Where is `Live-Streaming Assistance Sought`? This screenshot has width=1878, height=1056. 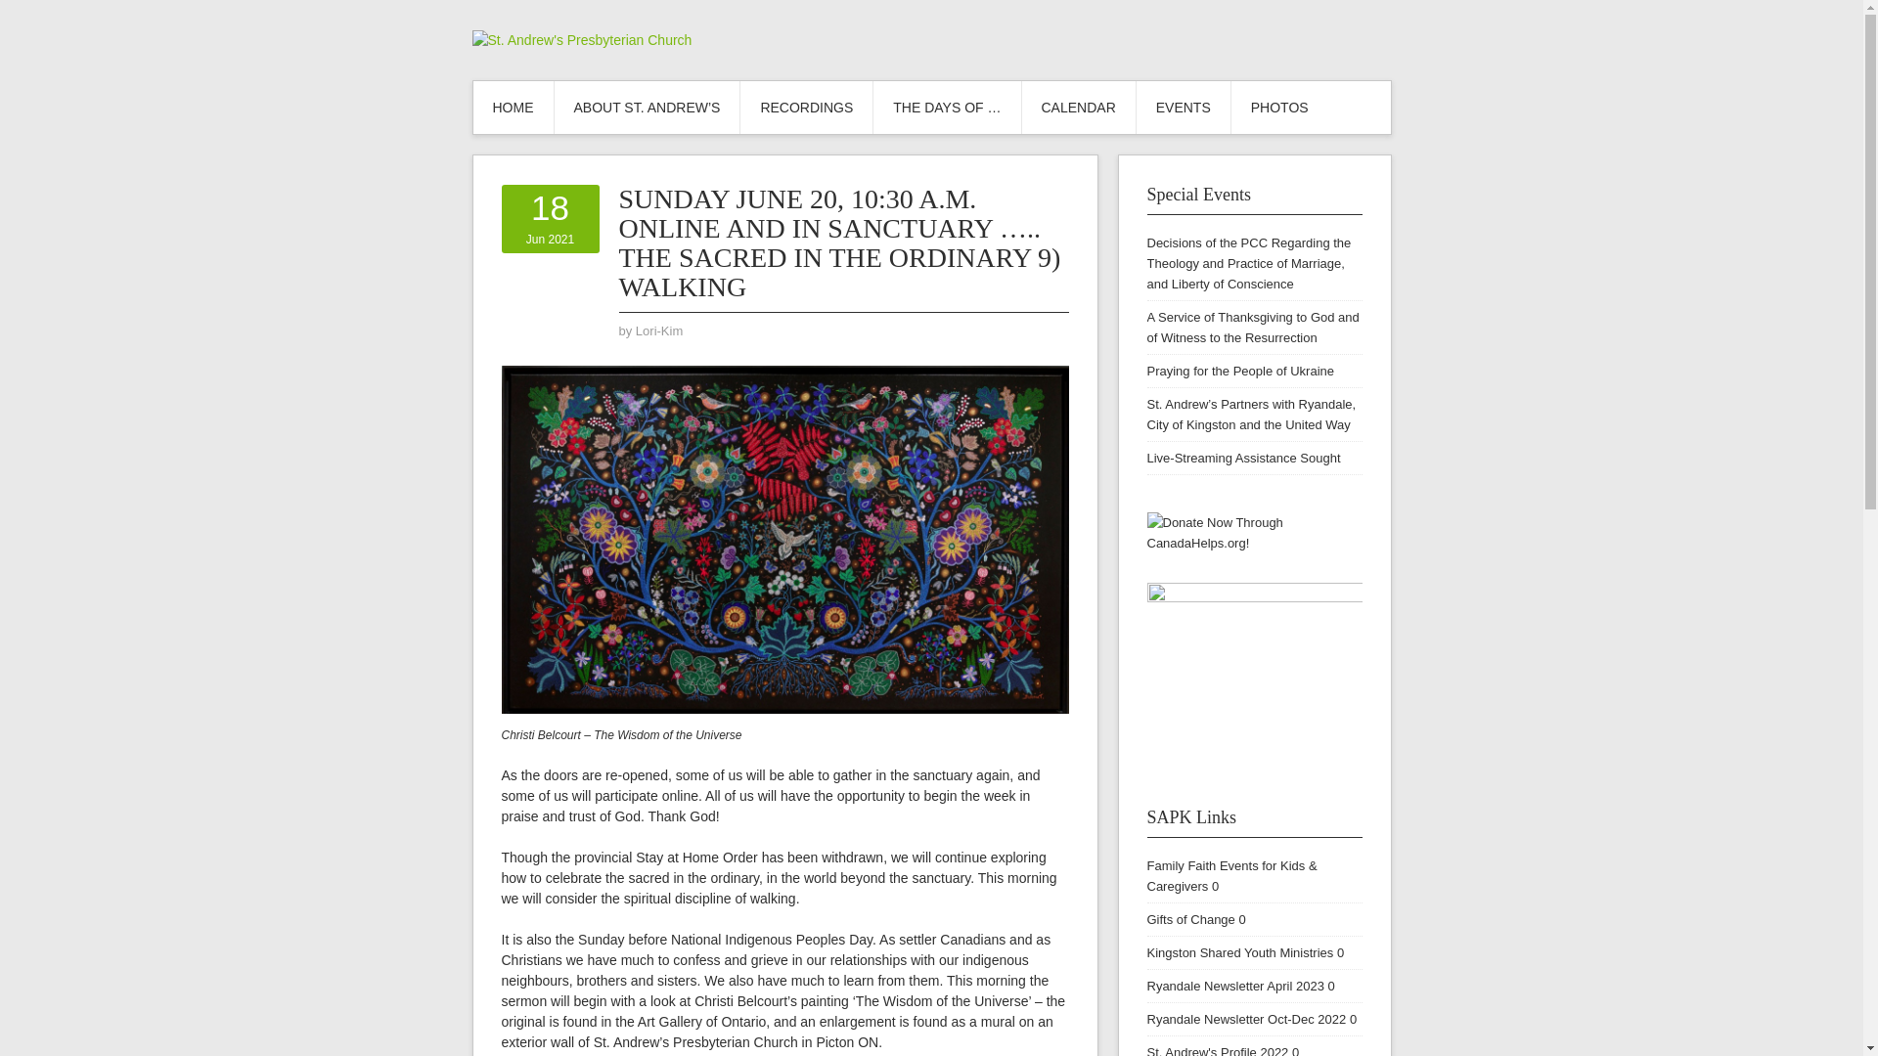
Live-Streaming Assistance Sought is located at coordinates (1242, 458).